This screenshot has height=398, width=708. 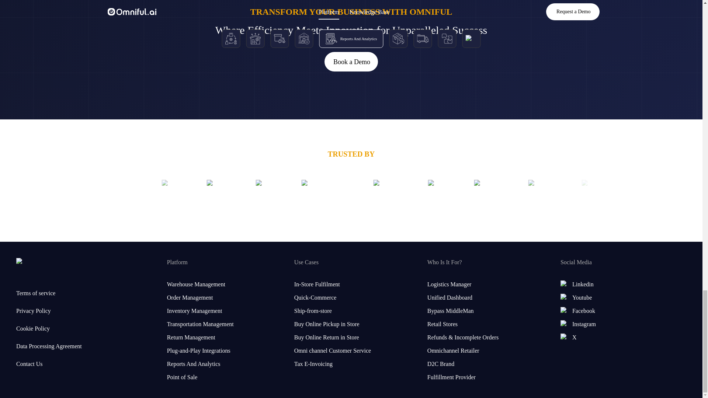 What do you see at coordinates (351, 62) in the screenshot?
I see `Book a Demo` at bounding box center [351, 62].